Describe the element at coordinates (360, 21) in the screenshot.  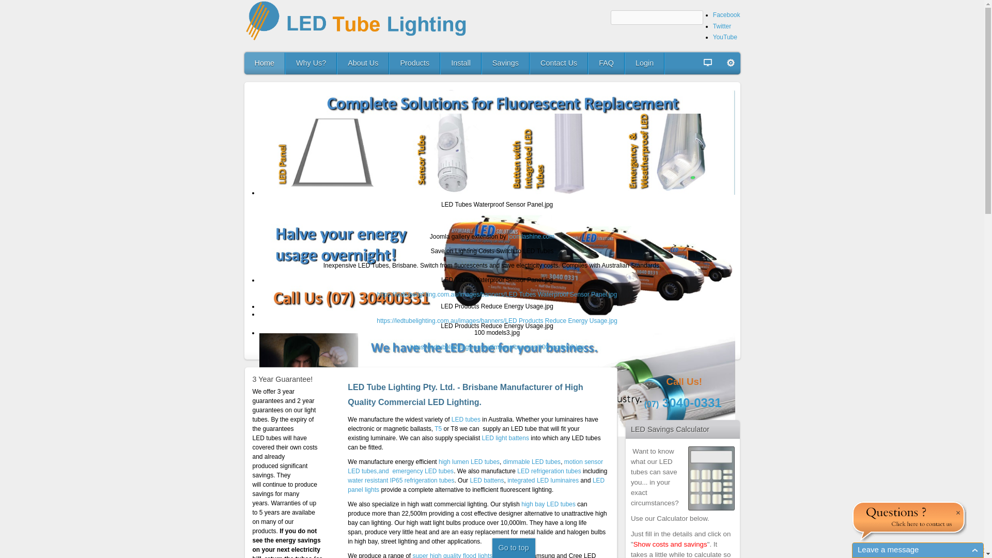
I see `LED Tube Lighting` at that location.